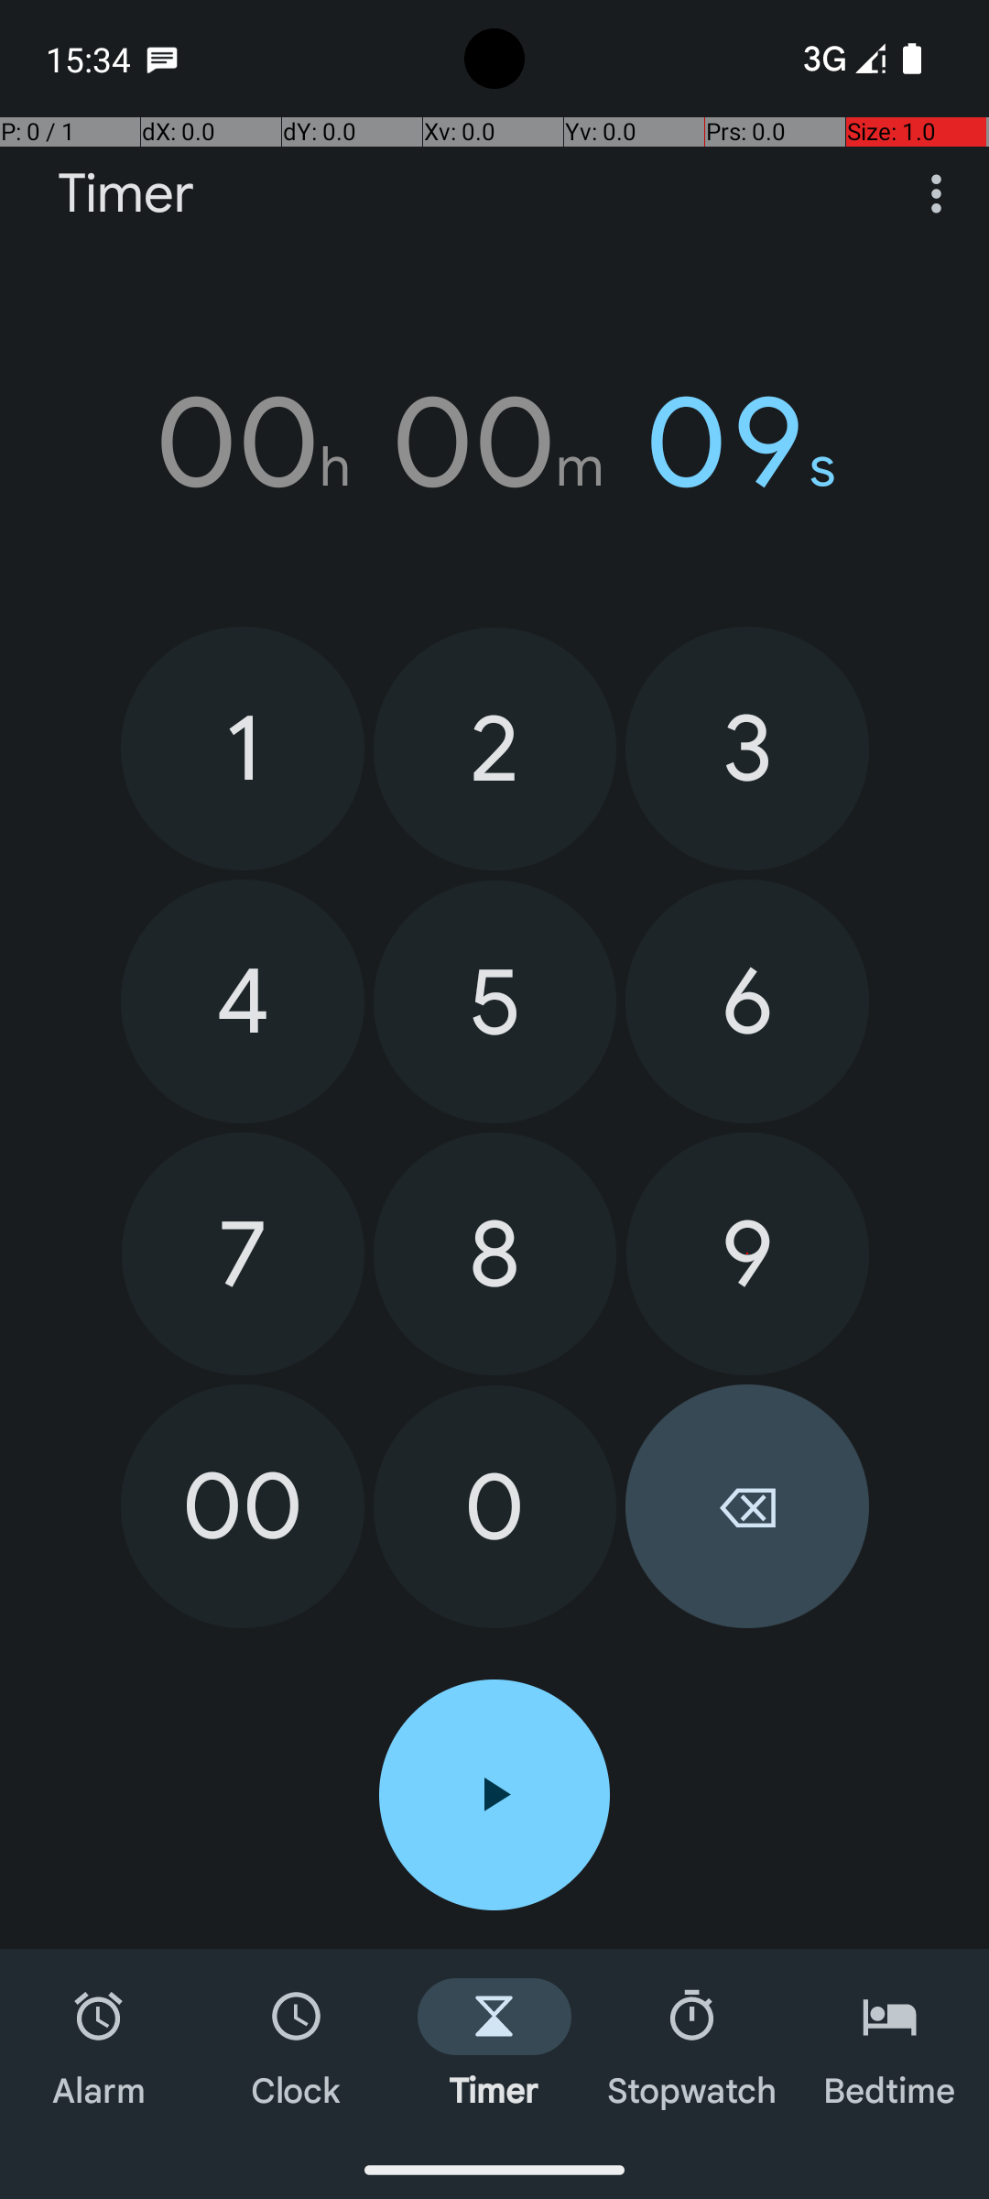 The height and width of the screenshot is (2199, 989). What do you see at coordinates (692, 2045) in the screenshot?
I see `Stopwatch` at bounding box center [692, 2045].